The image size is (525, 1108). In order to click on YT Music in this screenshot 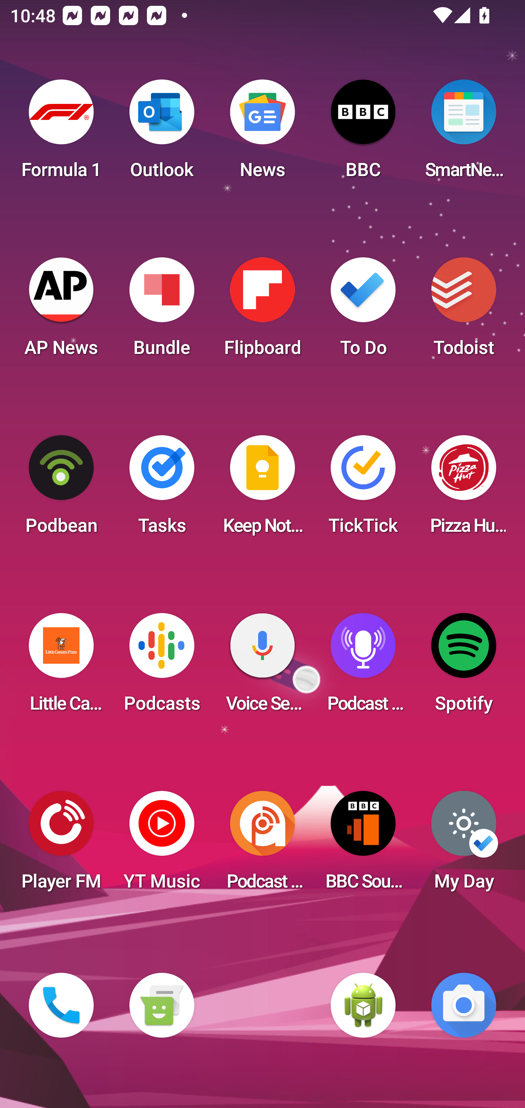, I will do `click(162, 845)`.